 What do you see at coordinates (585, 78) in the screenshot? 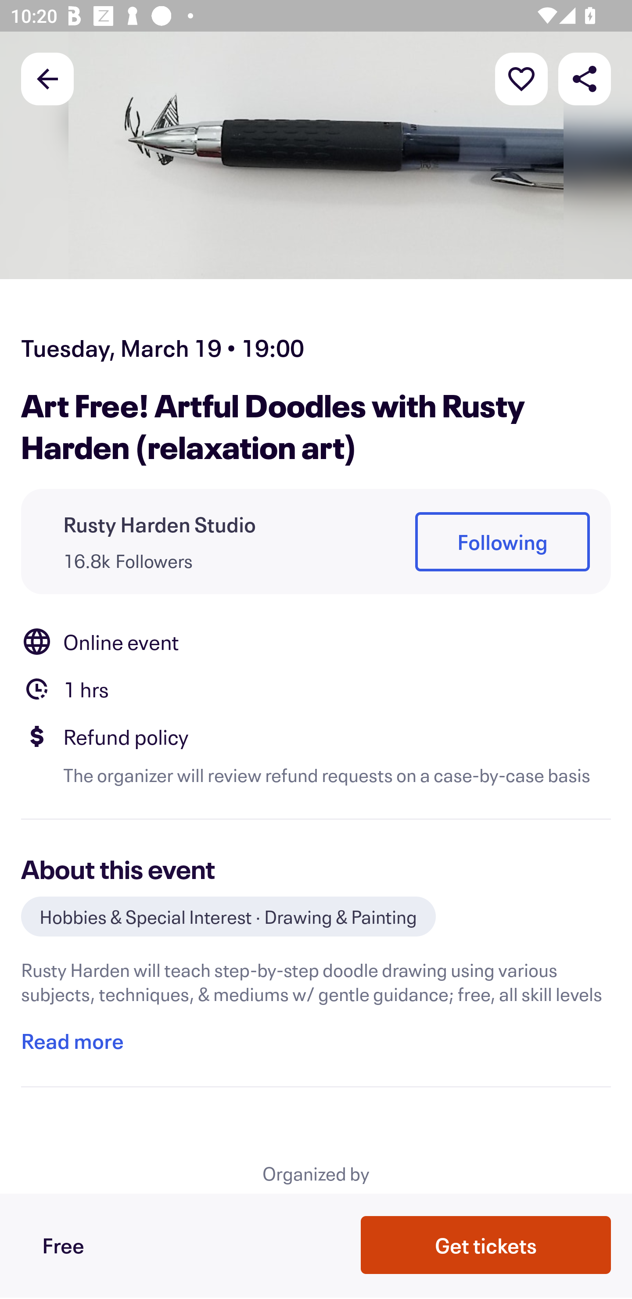
I see `Share` at bounding box center [585, 78].